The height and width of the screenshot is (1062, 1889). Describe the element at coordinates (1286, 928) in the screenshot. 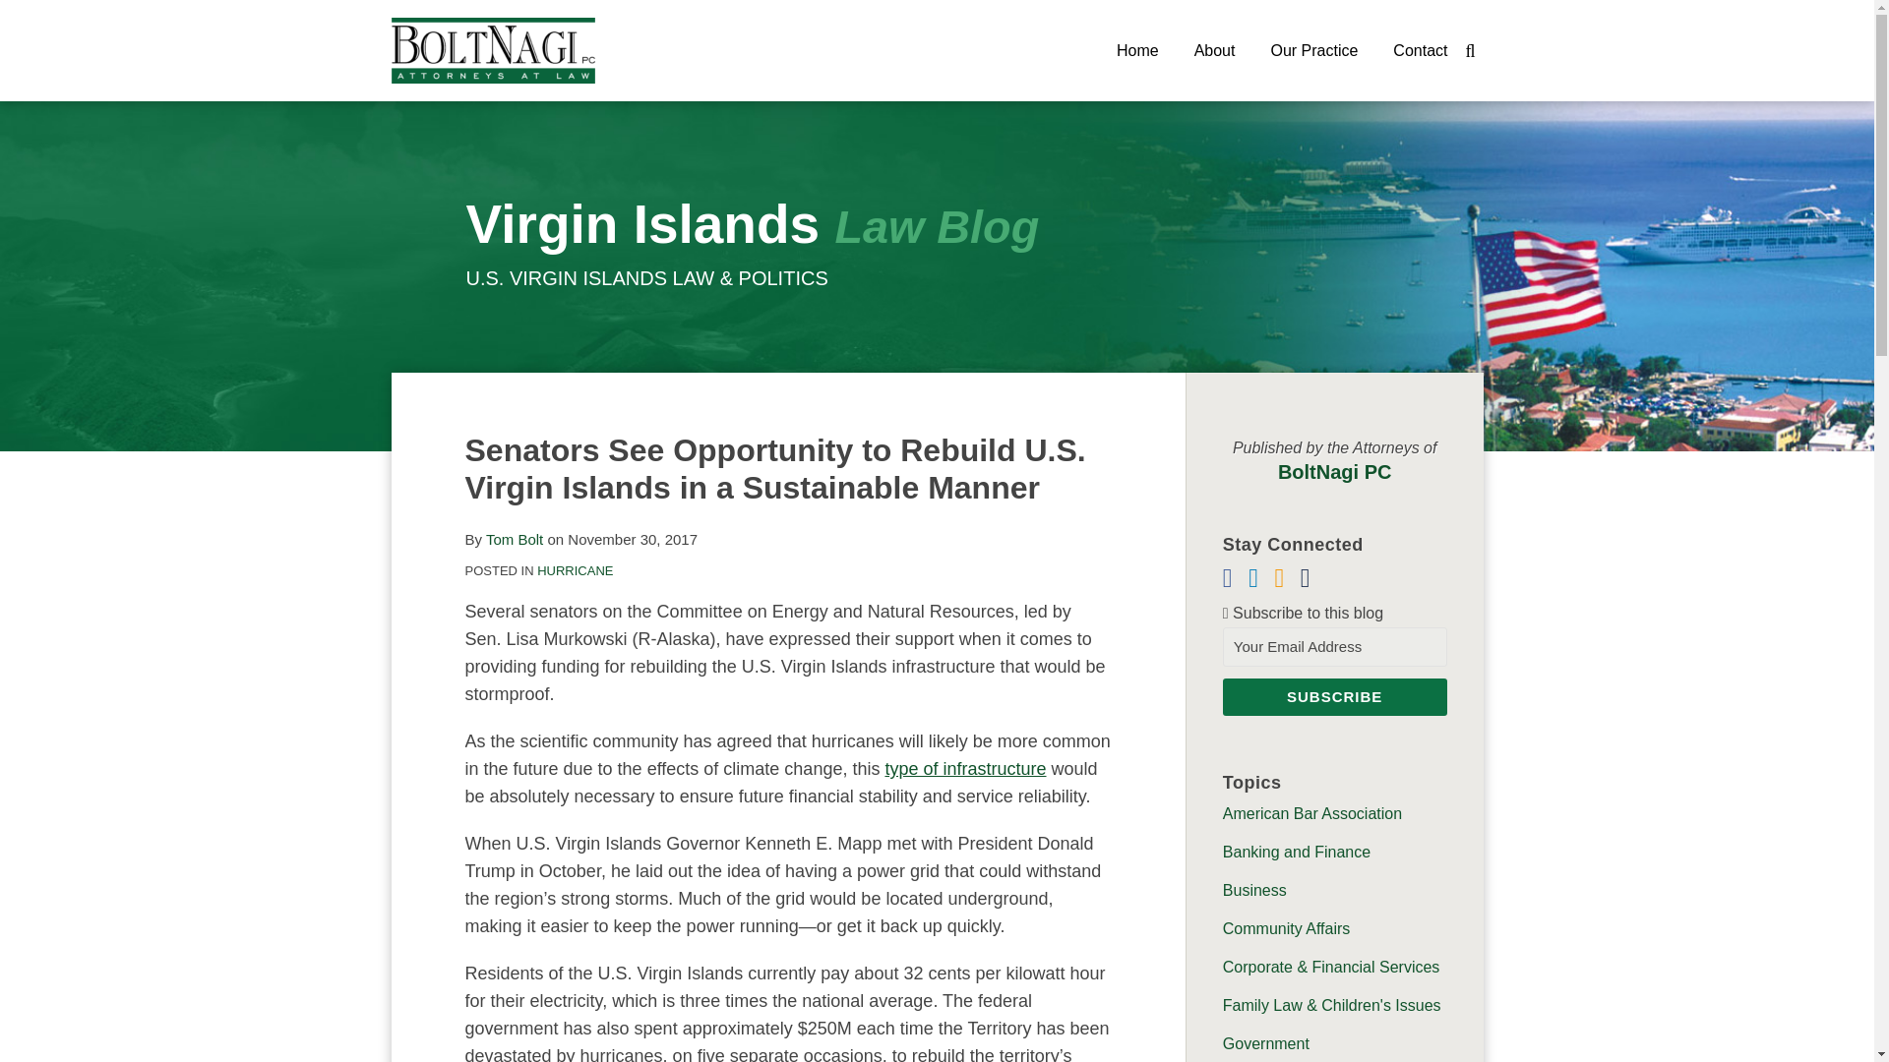

I see `Community Affairs` at that location.